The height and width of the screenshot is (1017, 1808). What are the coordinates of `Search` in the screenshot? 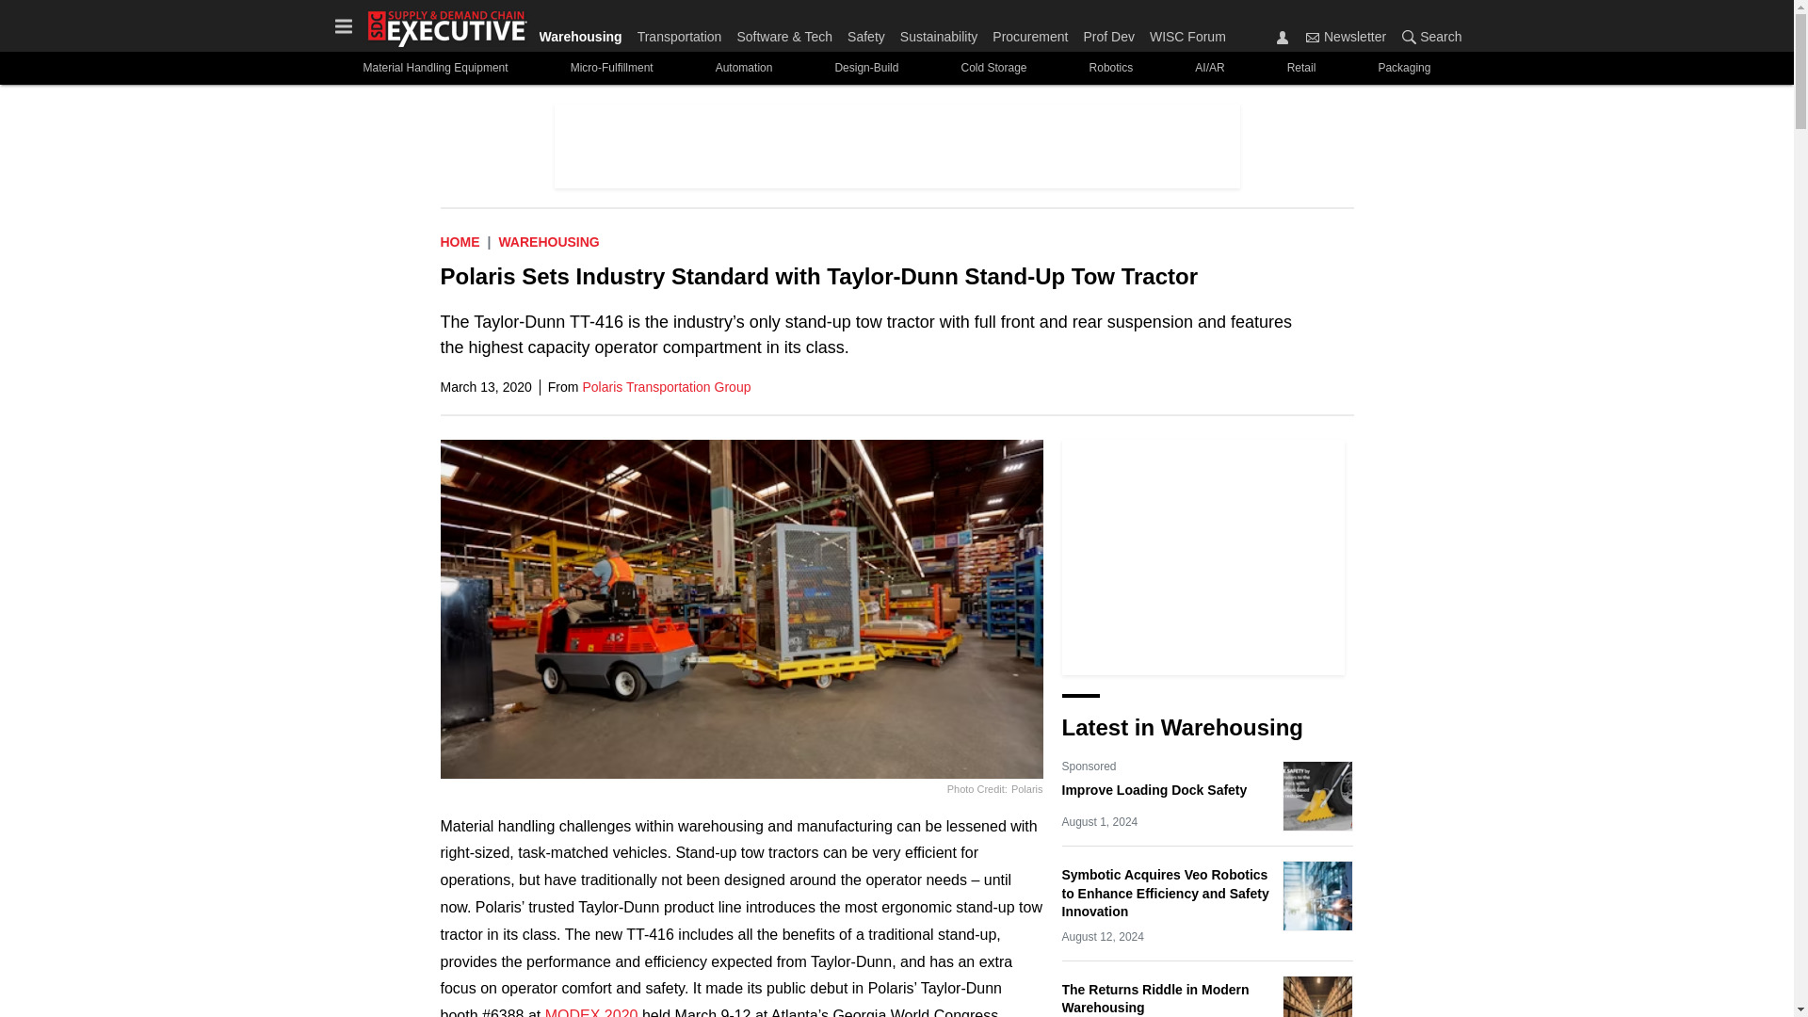 It's located at (1428, 36).